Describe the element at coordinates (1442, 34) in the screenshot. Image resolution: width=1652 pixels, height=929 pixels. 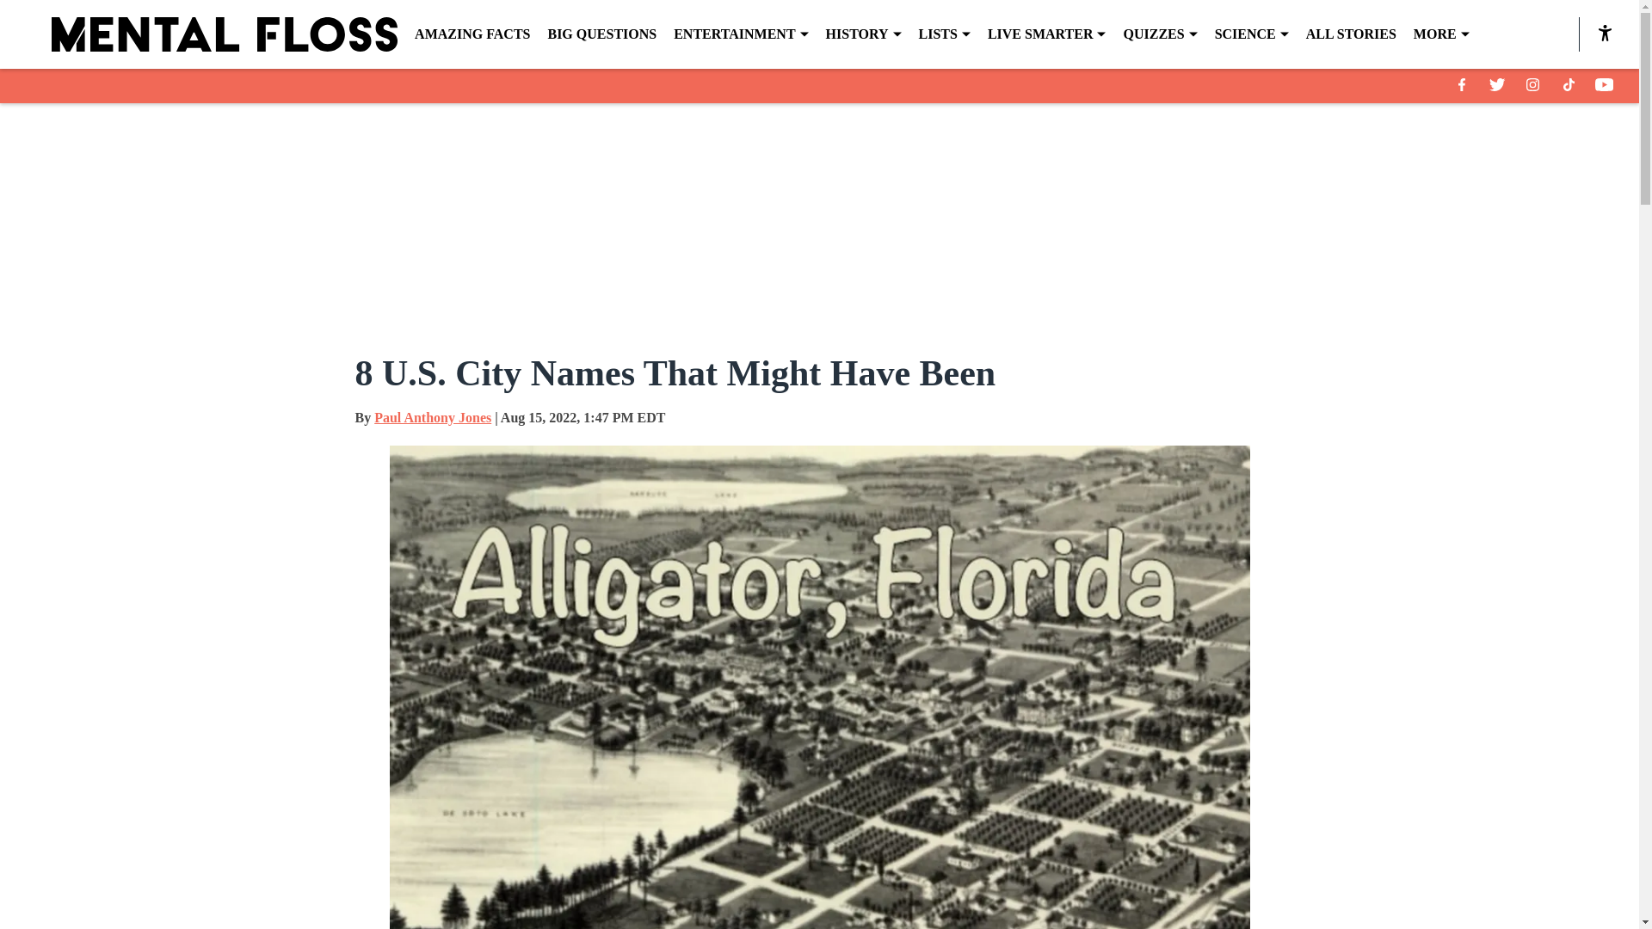
I see `MORE` at that location.